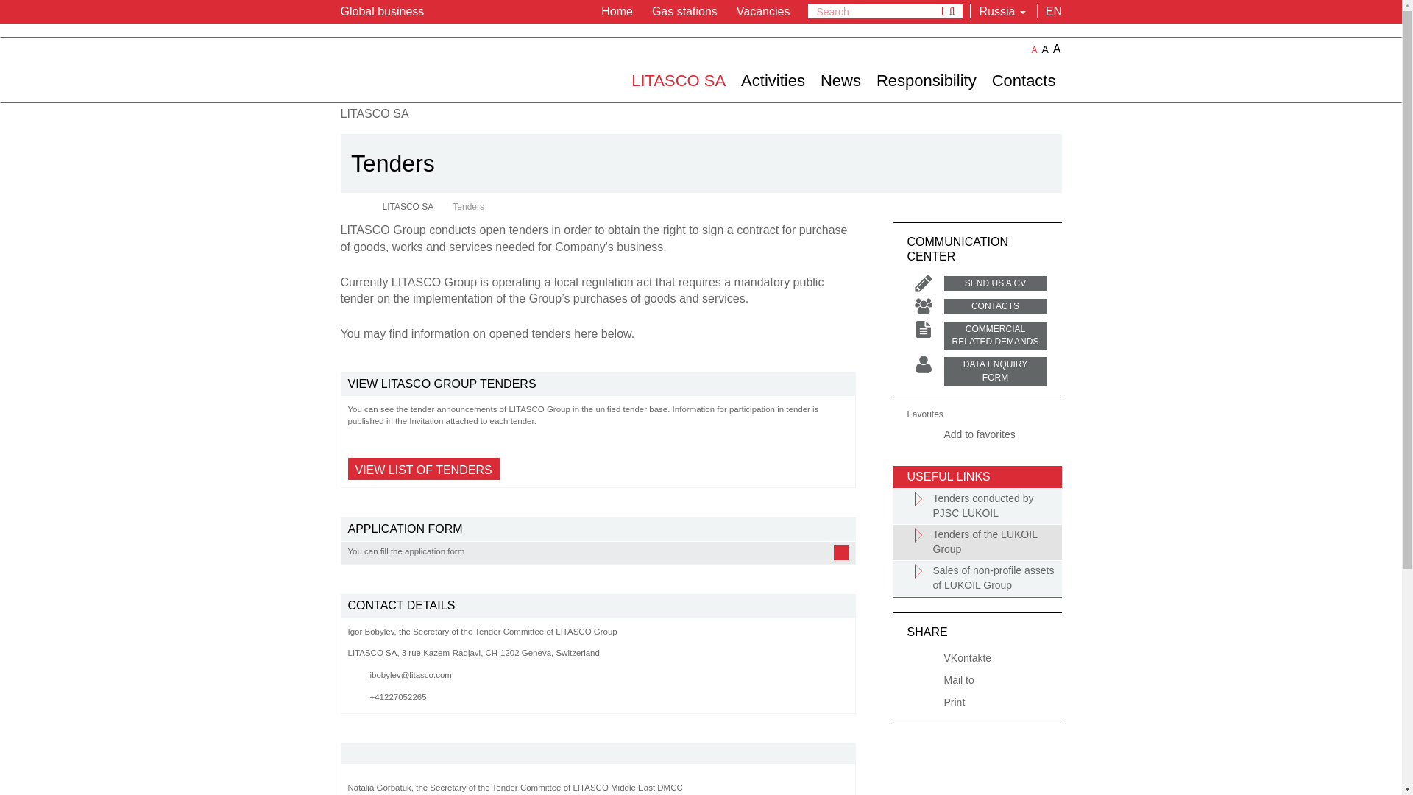  I want to click on LITASCO SA, so click(678, 79).